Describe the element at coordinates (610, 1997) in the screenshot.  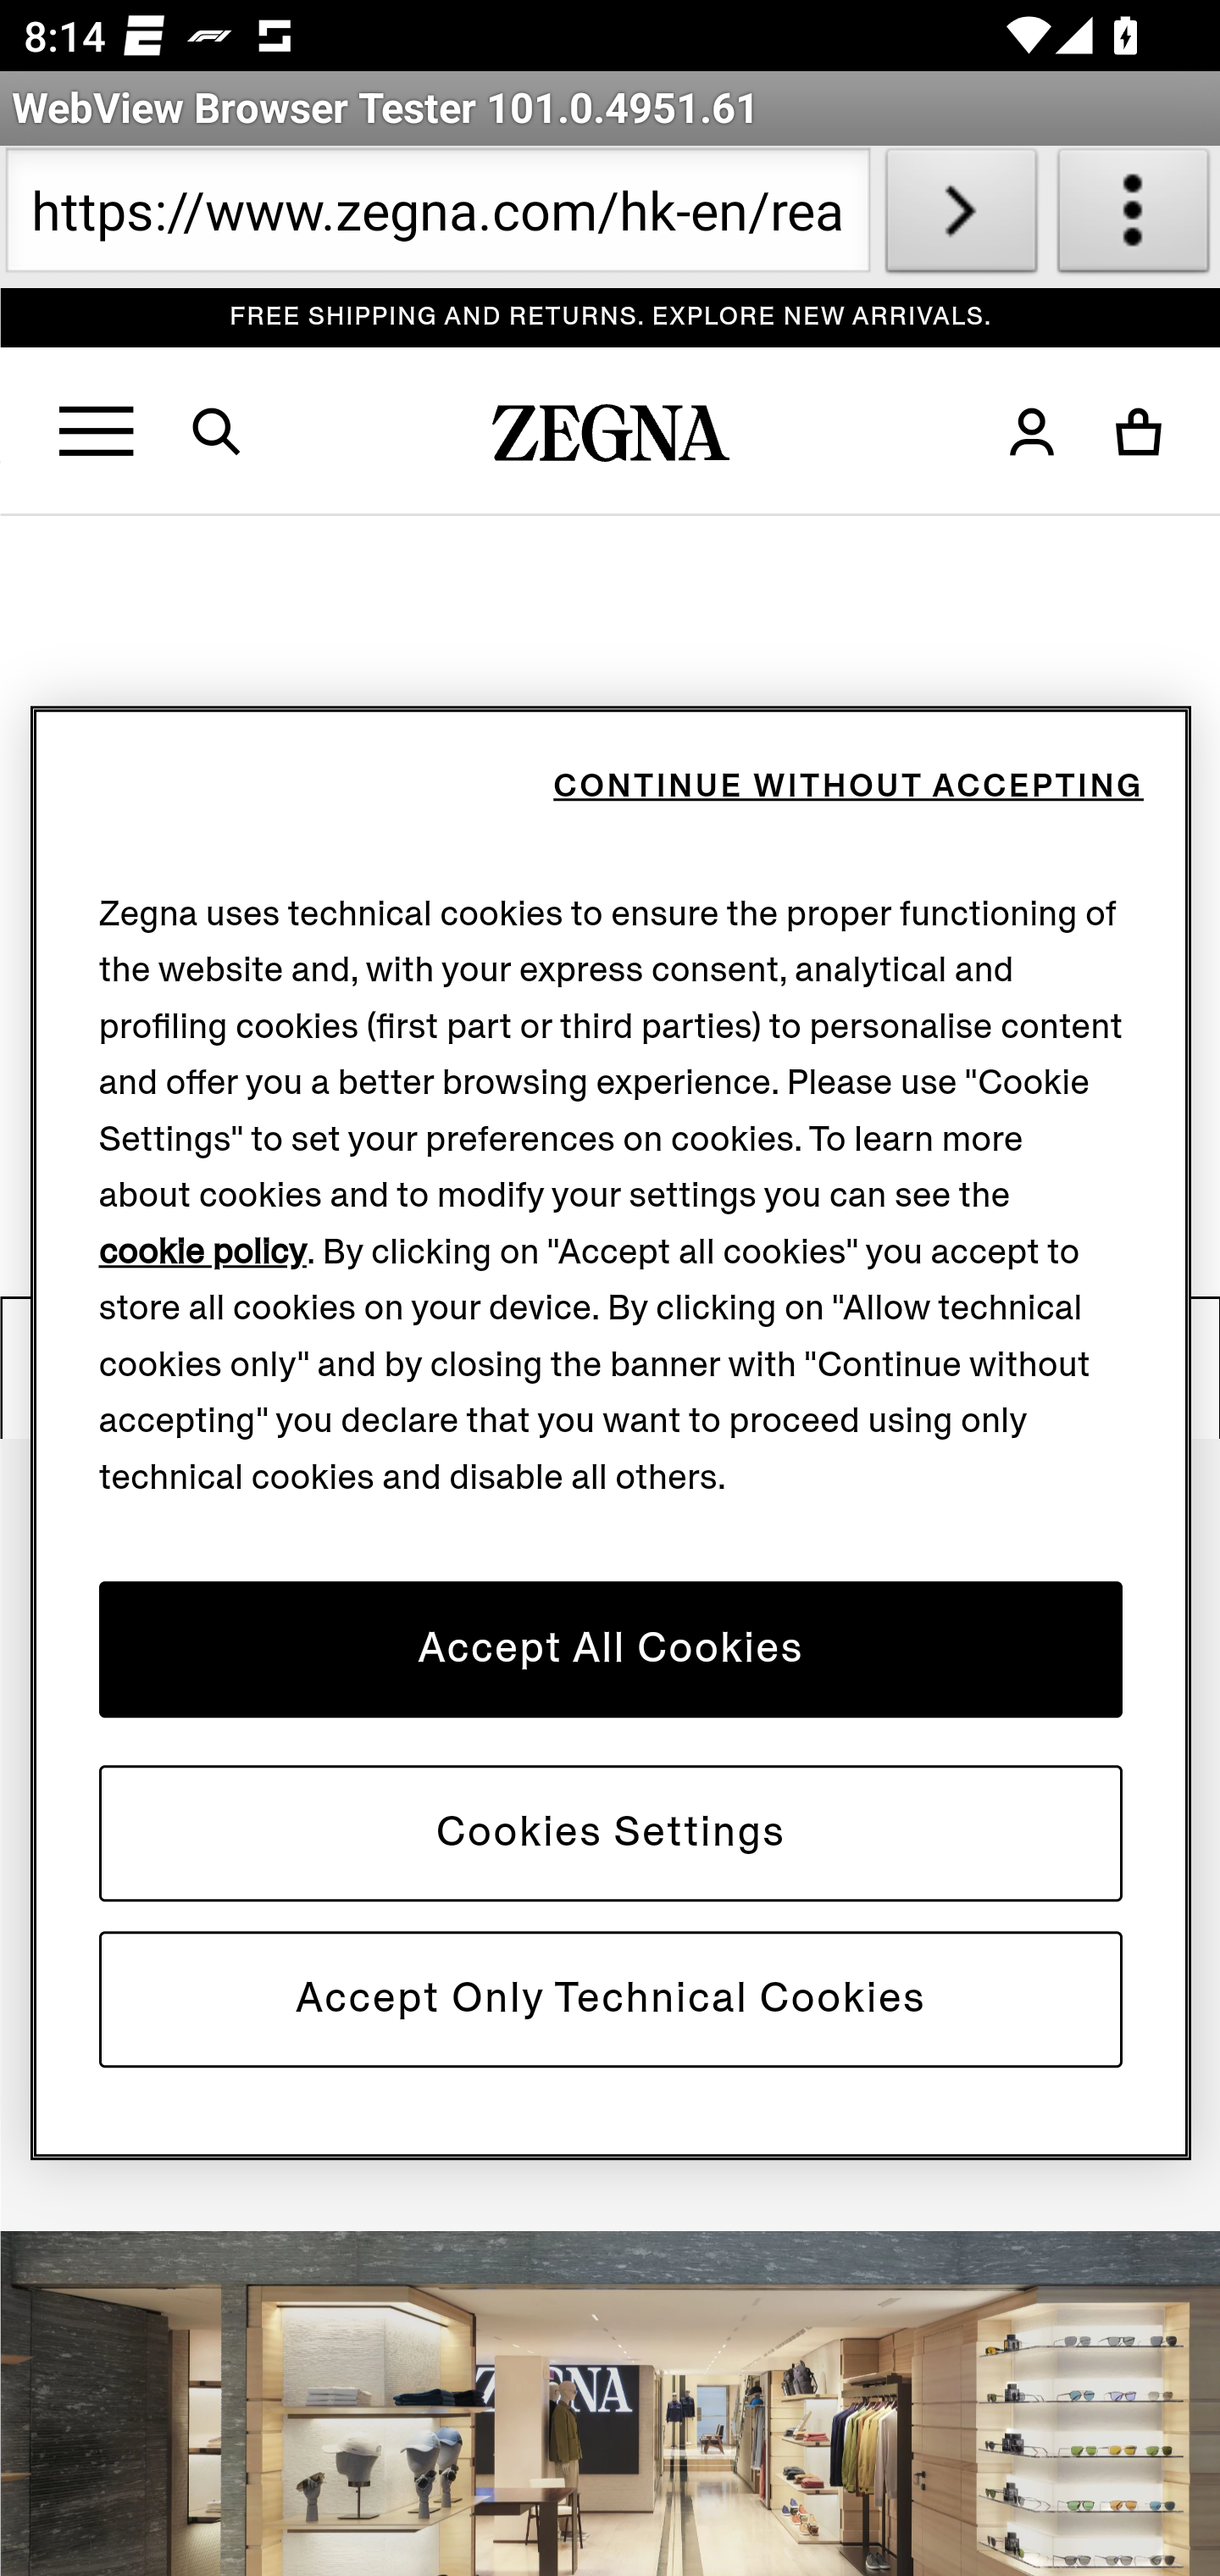
I see `Accept Only Technical Cookies` at that location.